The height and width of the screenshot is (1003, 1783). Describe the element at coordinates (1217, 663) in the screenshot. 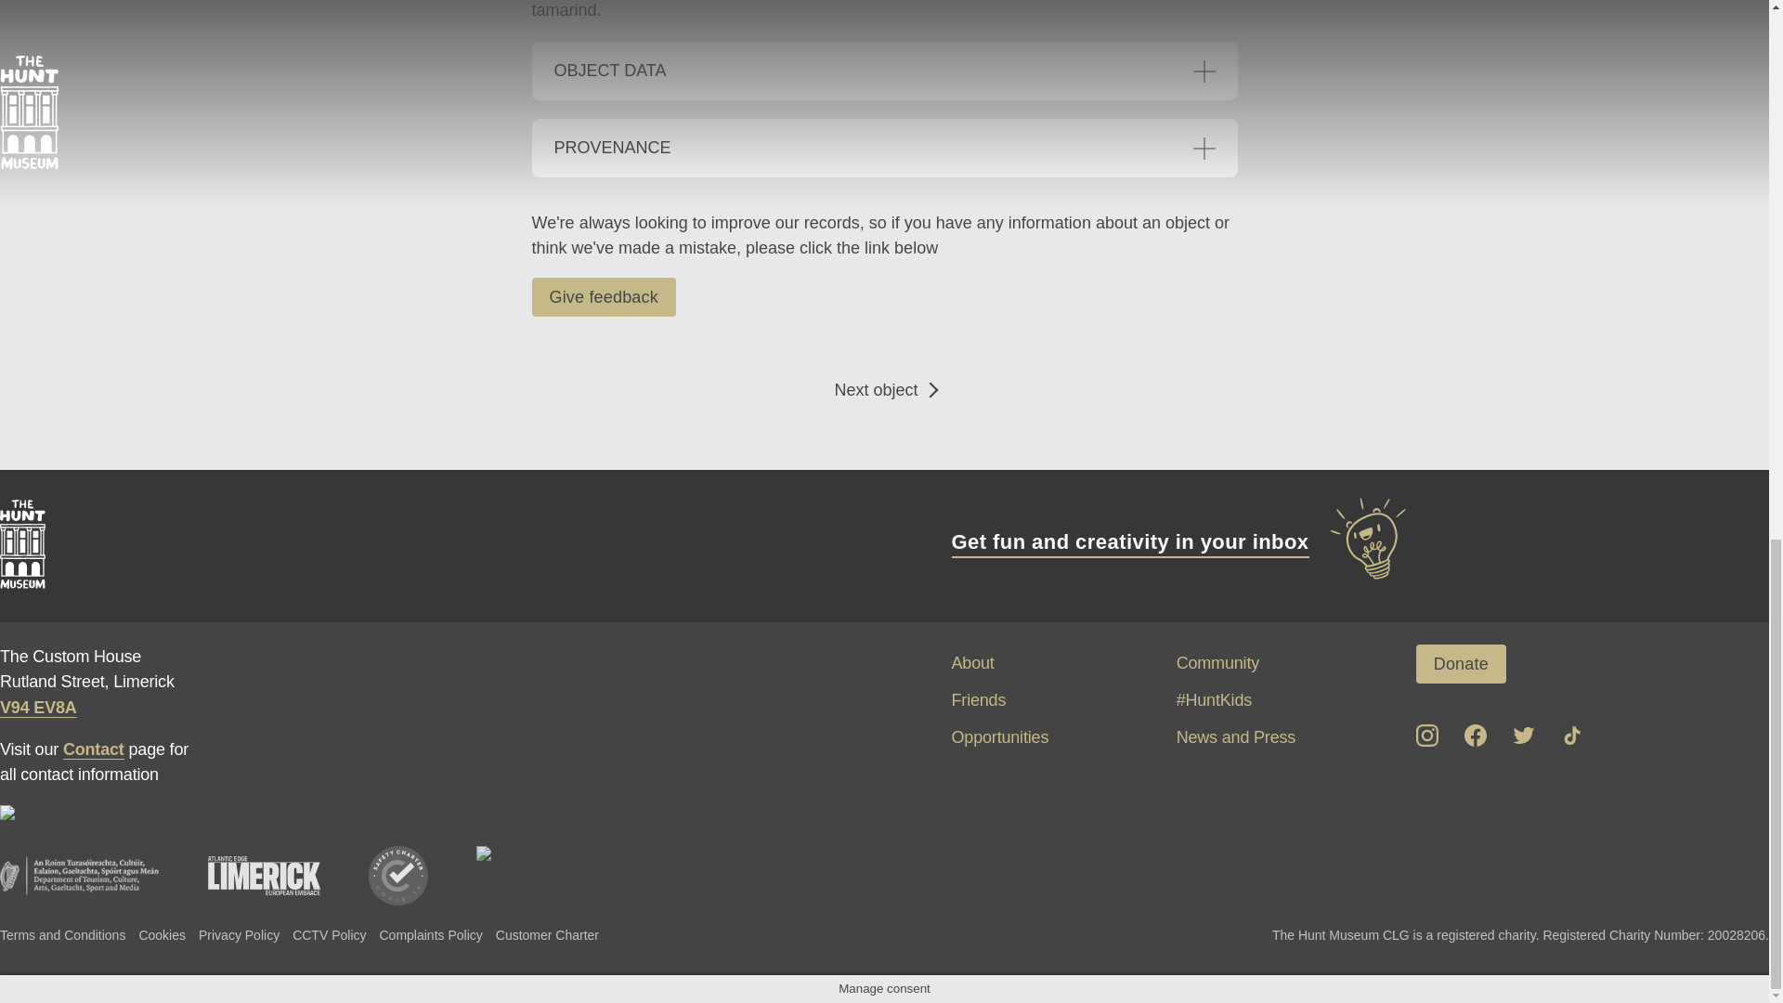

I see `Community` at that location.